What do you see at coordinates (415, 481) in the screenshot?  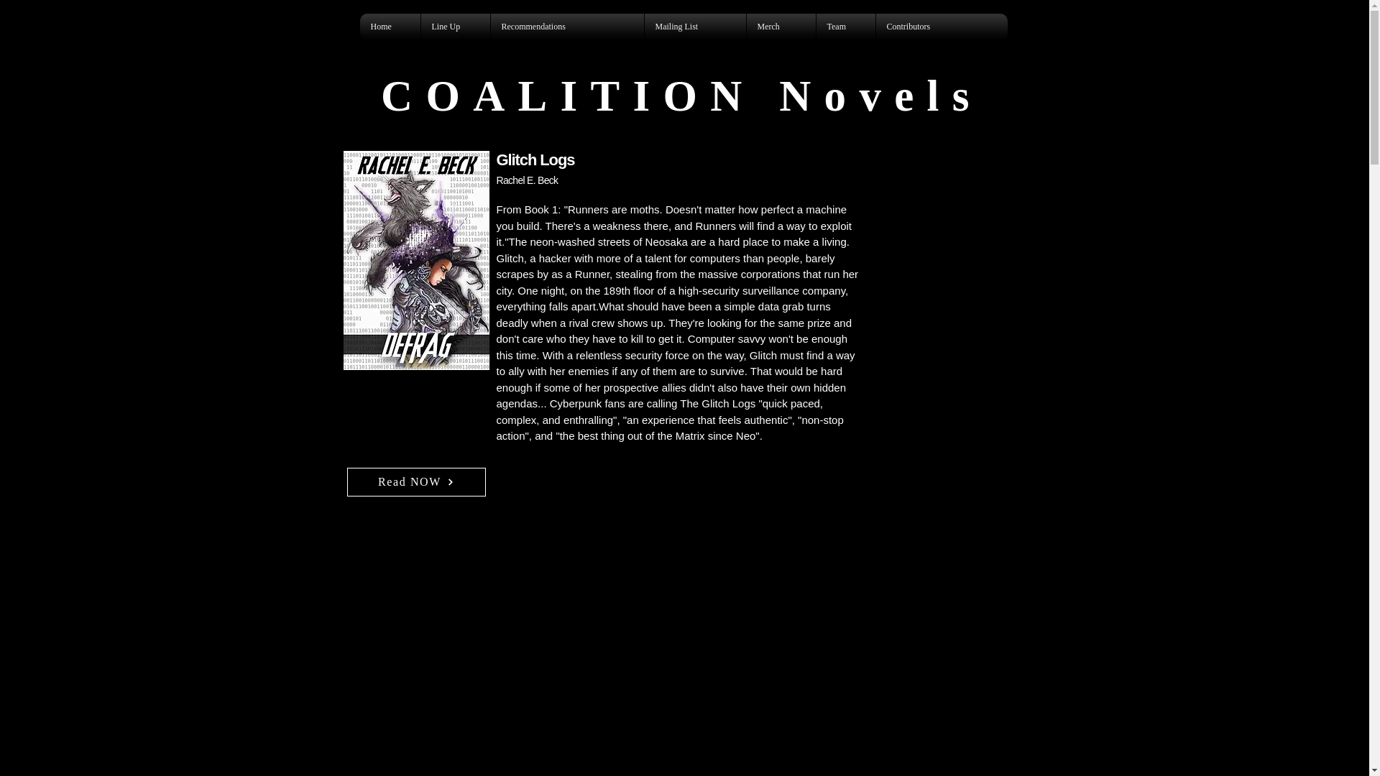 I see `Read NOW` at bounding box center [415, 481].